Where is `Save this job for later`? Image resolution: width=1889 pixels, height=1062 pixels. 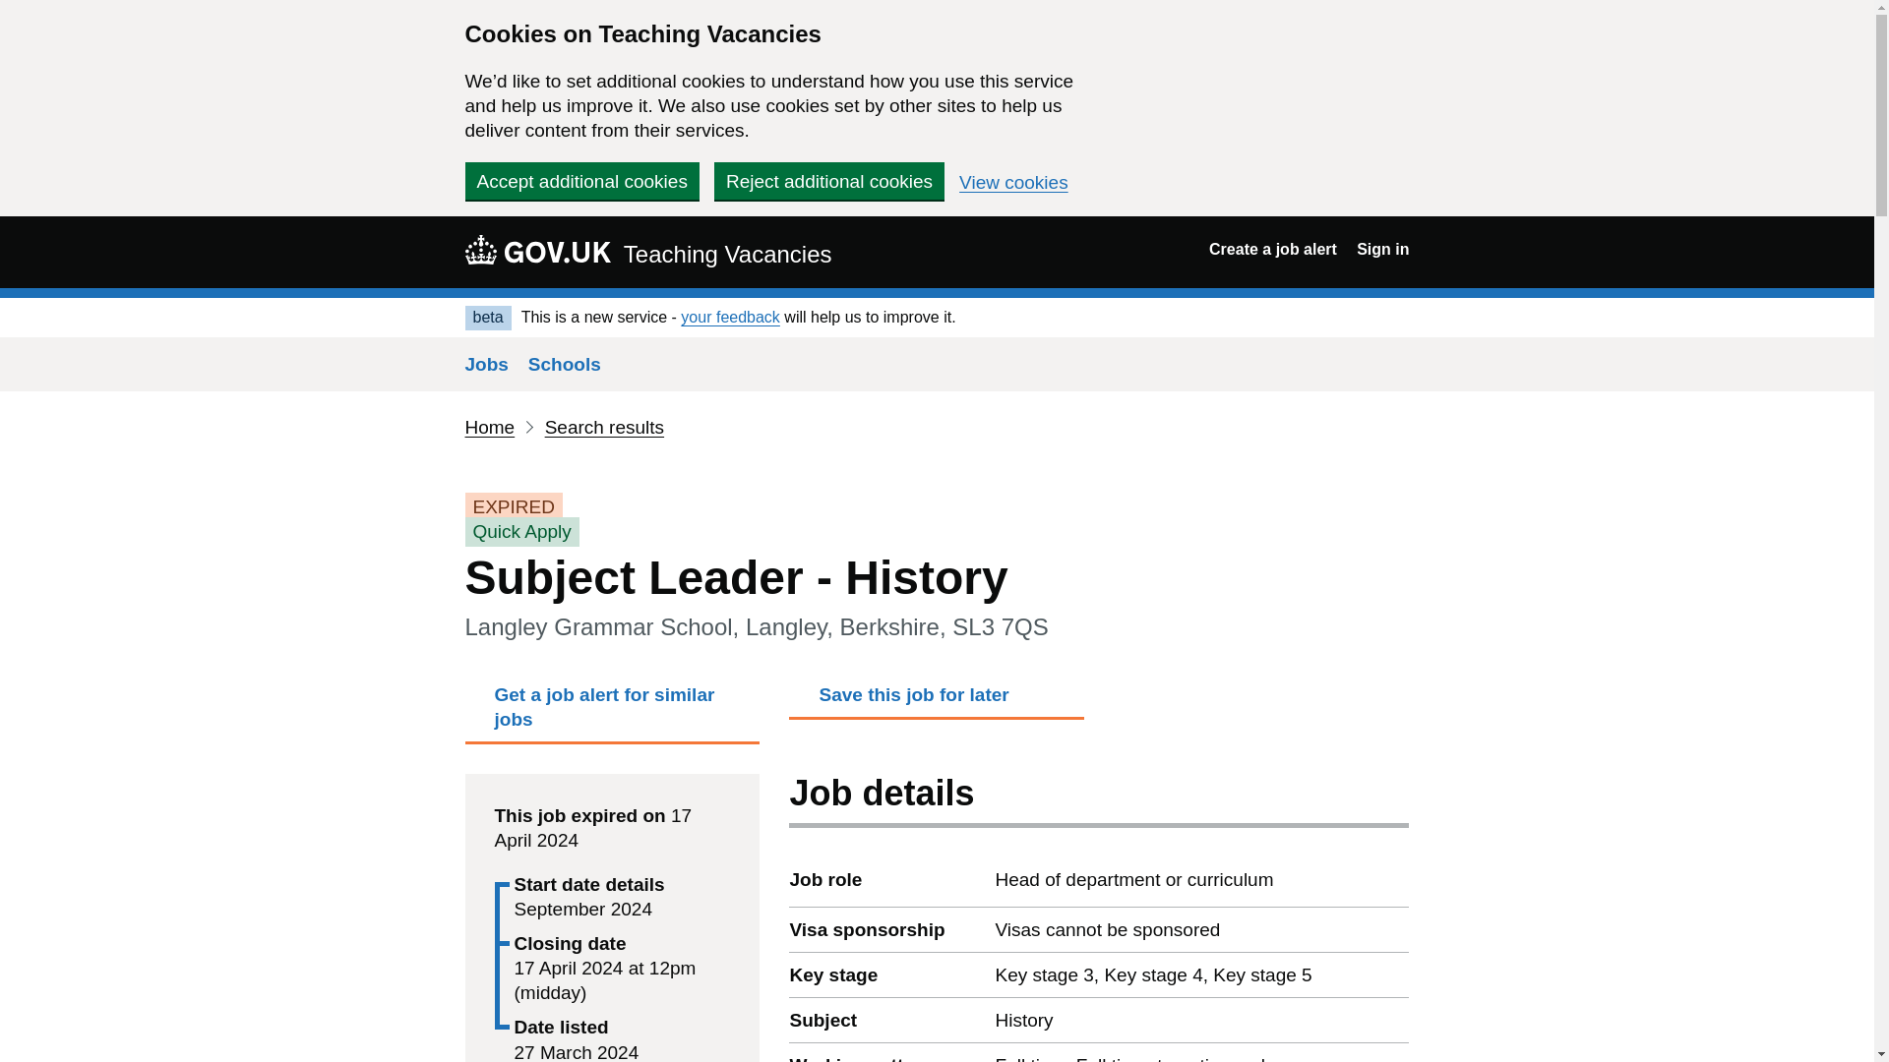 Save this job for later is located at coordinates (937, 700).